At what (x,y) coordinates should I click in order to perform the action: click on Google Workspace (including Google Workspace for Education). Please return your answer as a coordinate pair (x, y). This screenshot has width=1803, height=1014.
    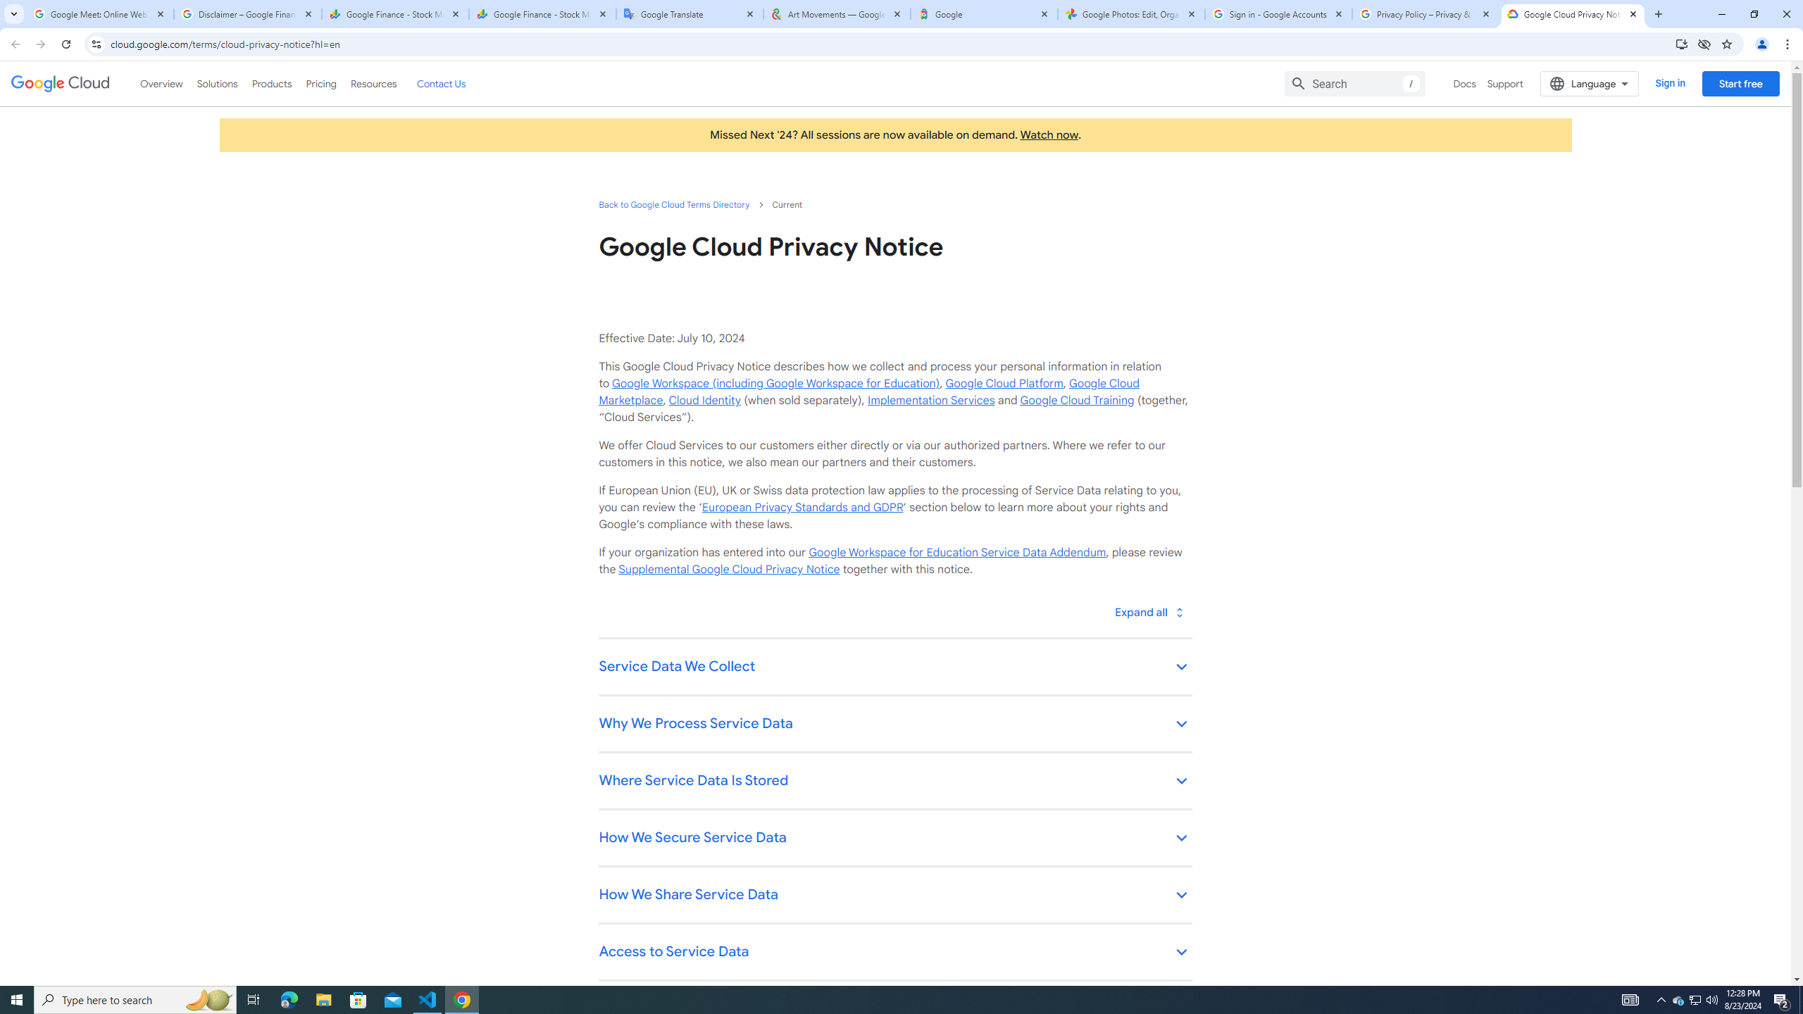
    Looking at the image, I should click on (775, 383).